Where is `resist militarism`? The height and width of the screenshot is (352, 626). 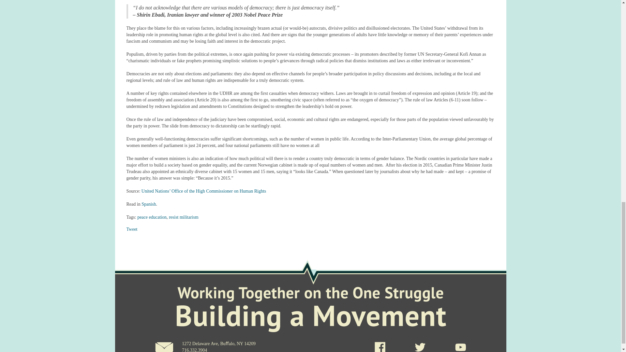
resist militarism is located at coordinates (184, 217).